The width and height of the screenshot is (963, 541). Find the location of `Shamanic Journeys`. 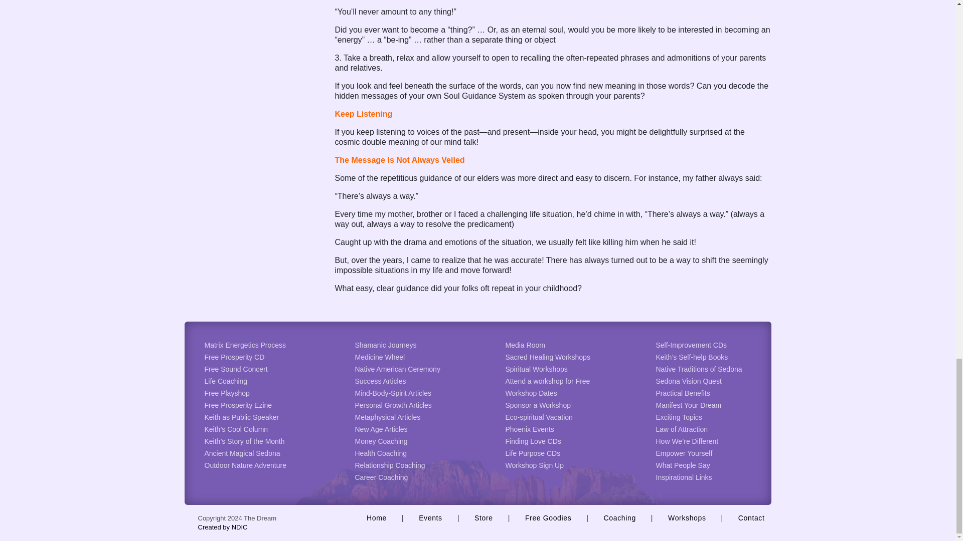

Shamanic Journeys is located at coordinates (386, 345).